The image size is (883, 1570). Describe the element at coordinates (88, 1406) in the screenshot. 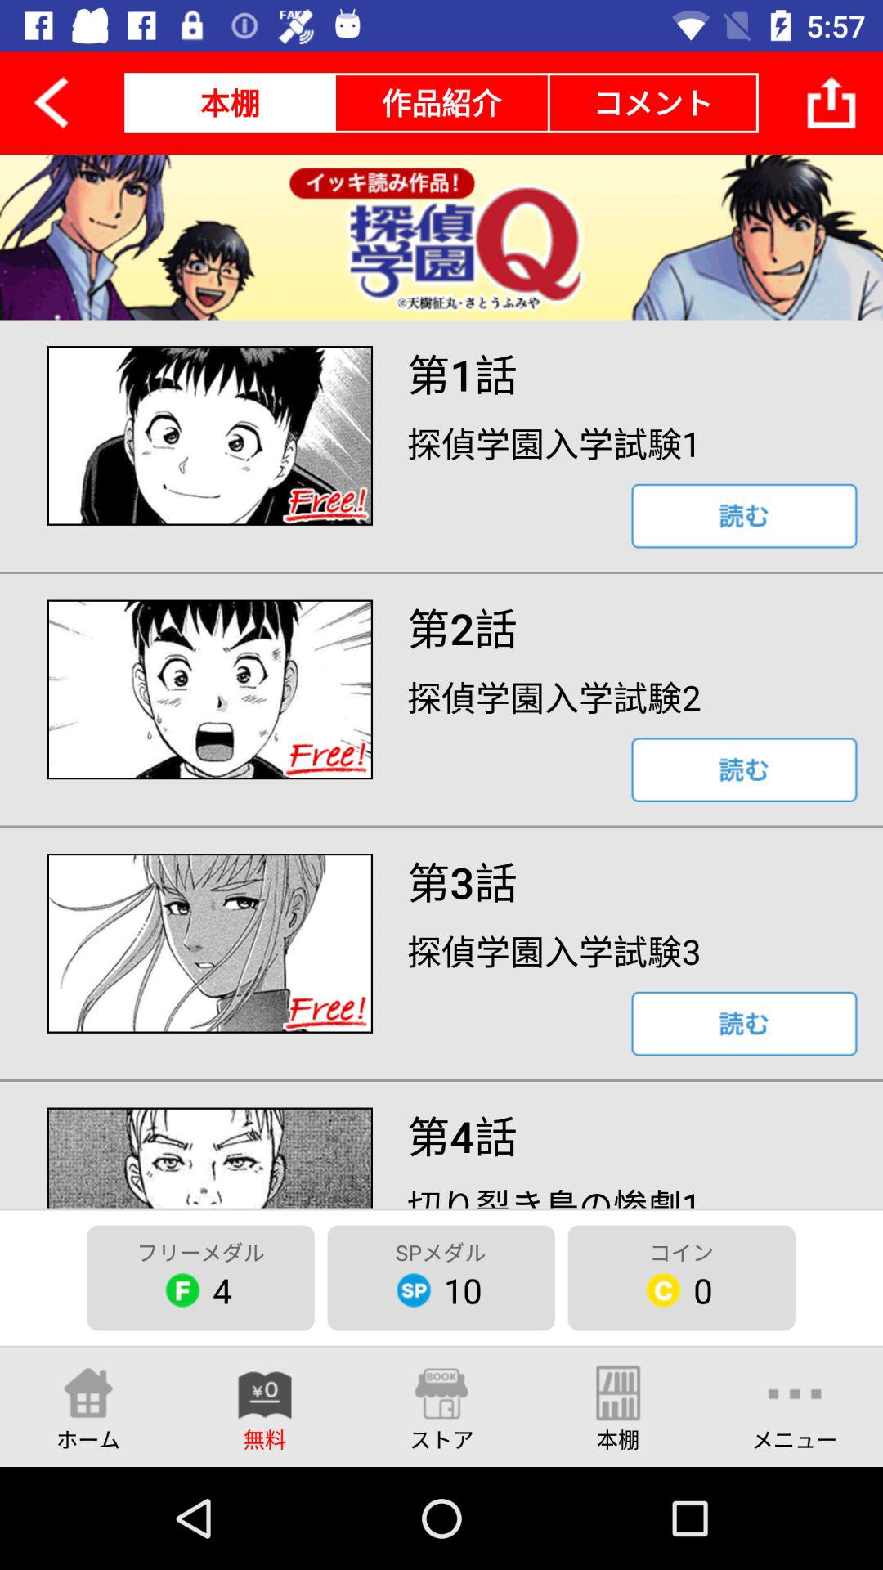

I see `choose the item below the 4 icon` at that location.